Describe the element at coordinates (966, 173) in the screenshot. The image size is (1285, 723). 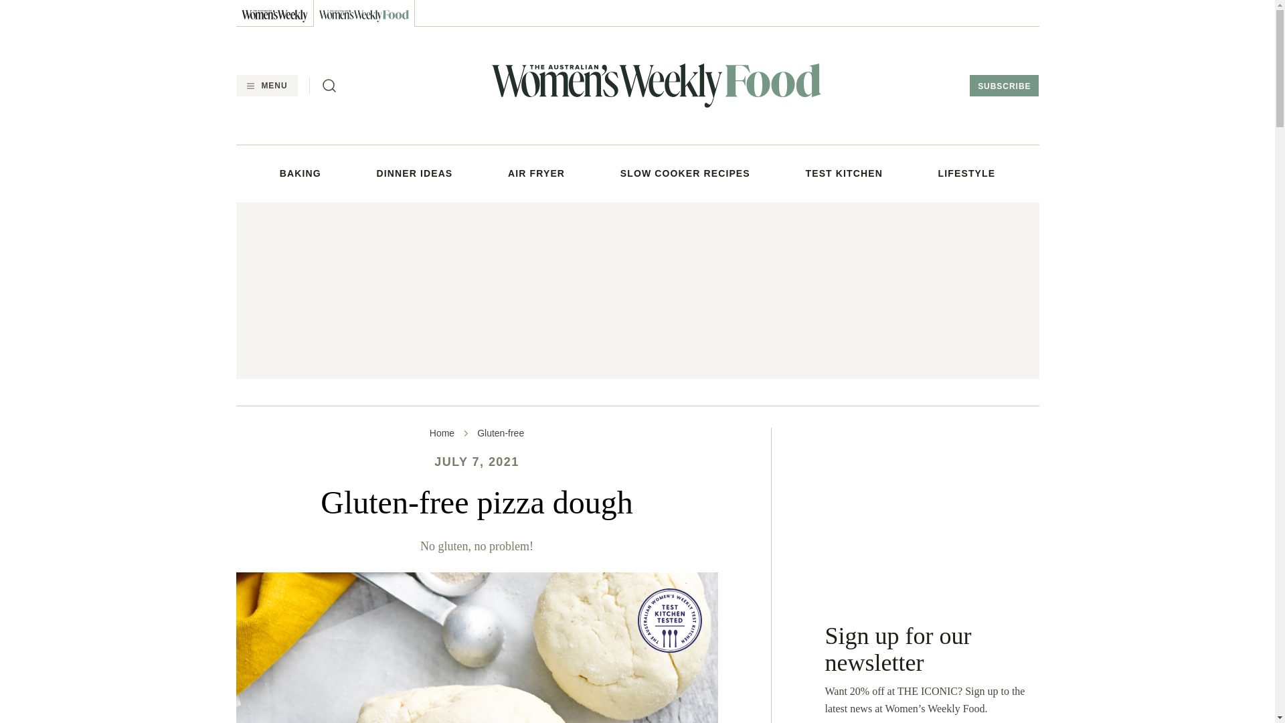
I see `LIFESTYLE` at that location.